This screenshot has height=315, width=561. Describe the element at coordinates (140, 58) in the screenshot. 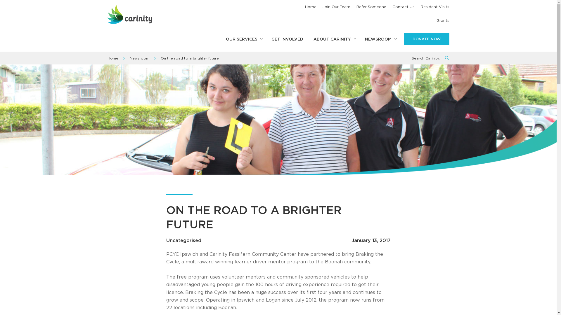

I see `Newsroom` at that location.